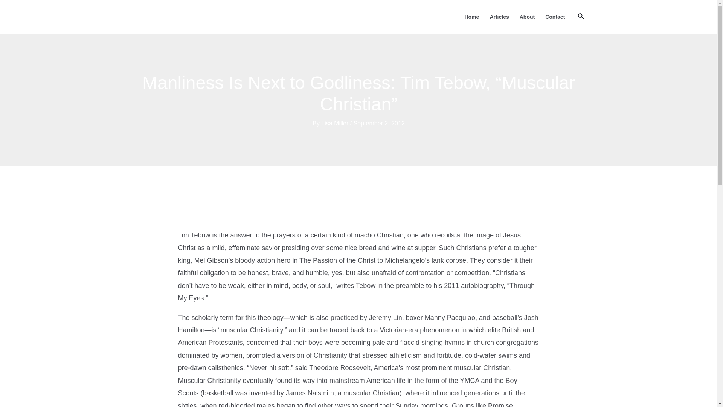 The width and height of the screenshot is (723, 407). Describe the element at coordinates (471, 17) in the screenshot. I see `Home` at that location.